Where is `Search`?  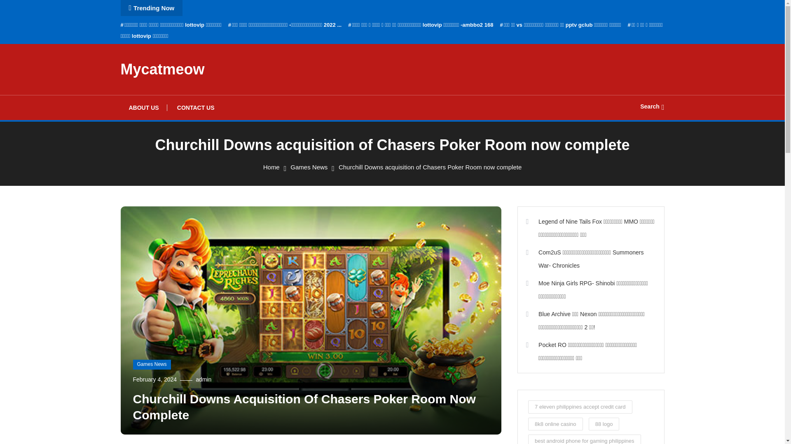 Search is located at coordinates (652, 106).